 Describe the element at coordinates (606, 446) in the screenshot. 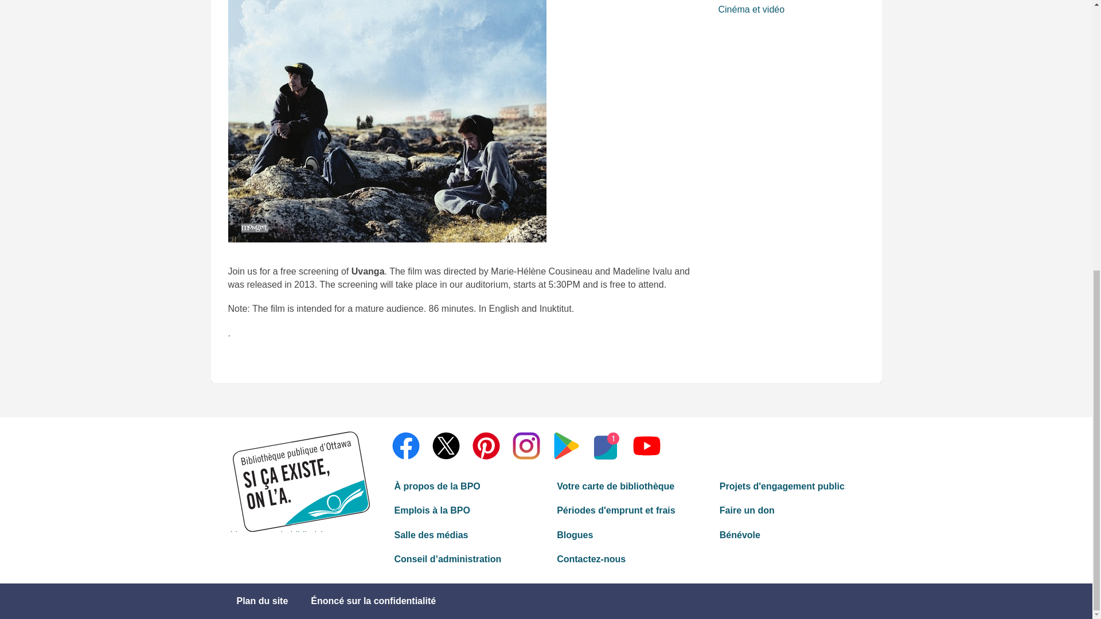

I see `Telecharger notre application IOS` at that location.